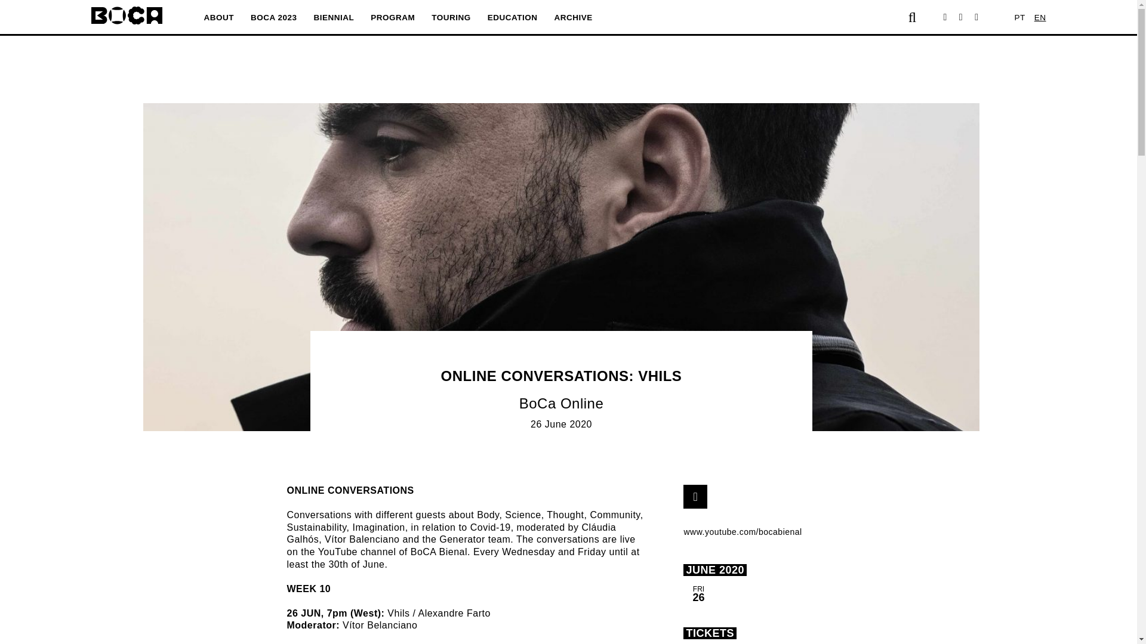  What do you see at coordinates (573, 17) in the screenshot?
I see `ARCHIVE` at bounding box center [573, 17].